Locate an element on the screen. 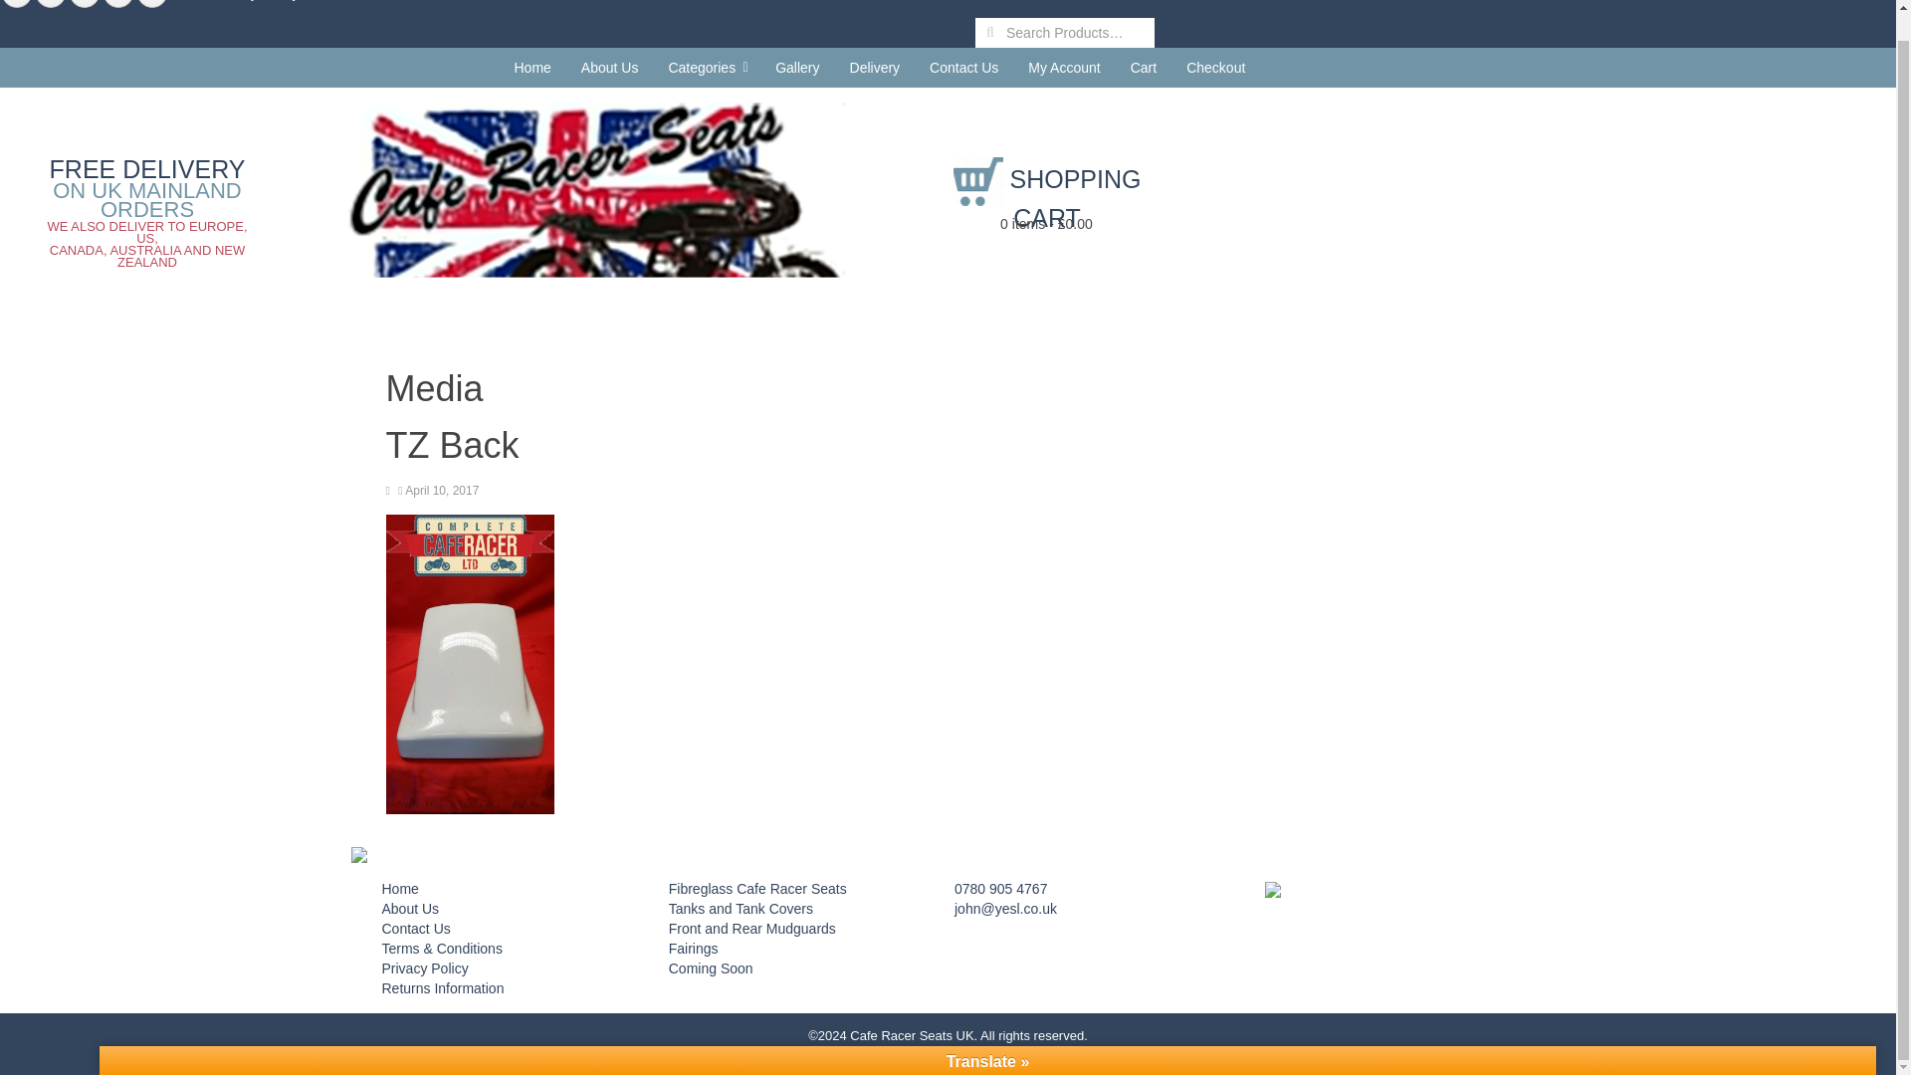 This screenshot has width=1911, height=1075. Categories is located at coordinates (707, 67).